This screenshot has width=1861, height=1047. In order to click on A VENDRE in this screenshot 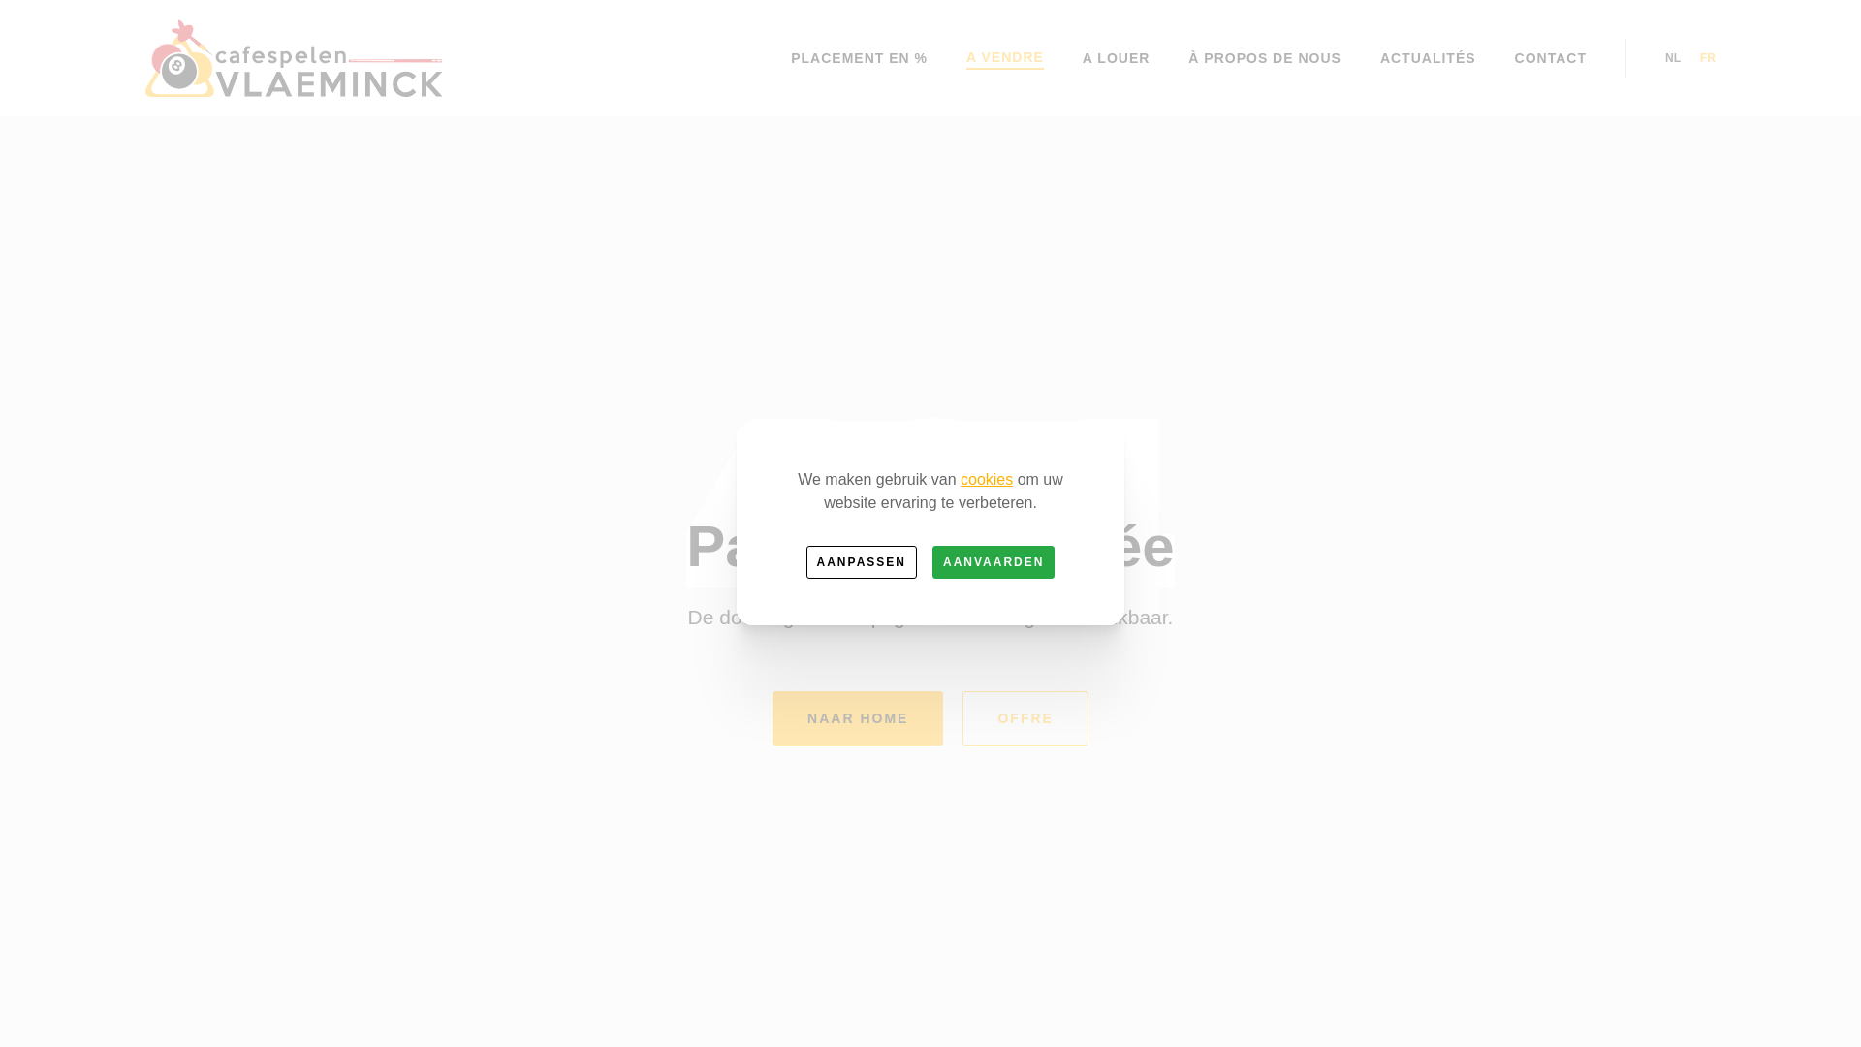, I will do `click(1005, 58)`.